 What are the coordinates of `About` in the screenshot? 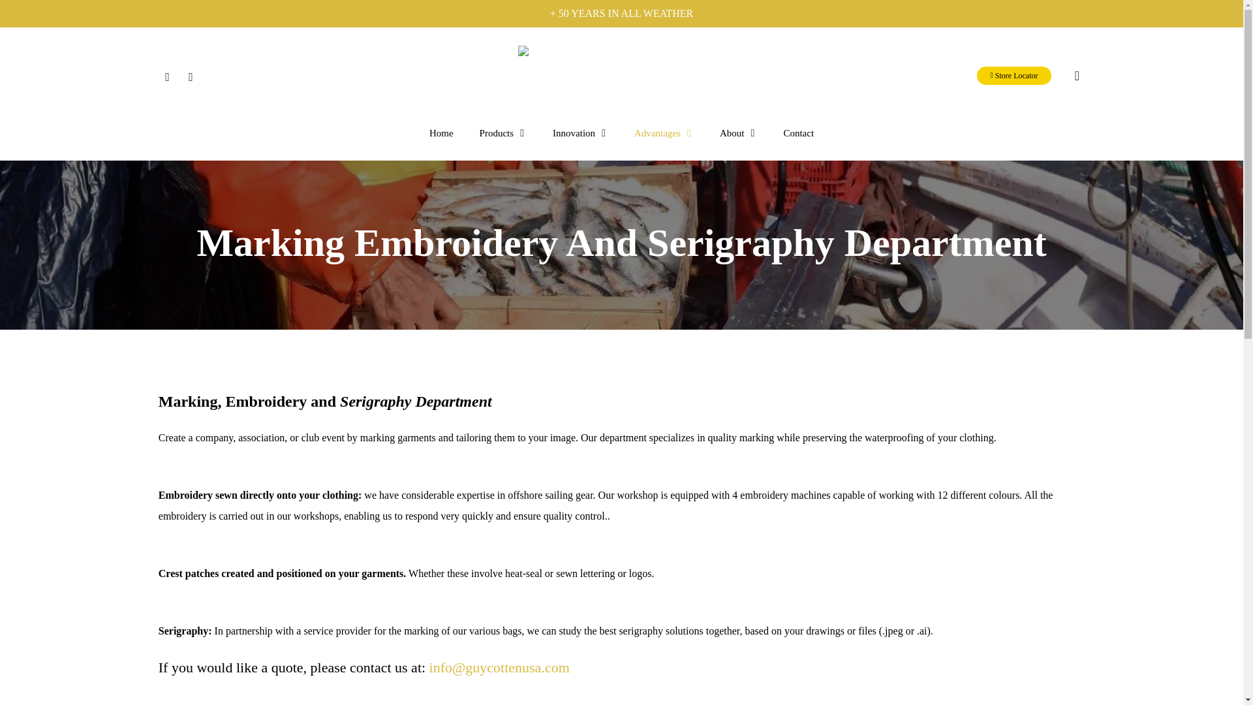 It's located at (738, 133).